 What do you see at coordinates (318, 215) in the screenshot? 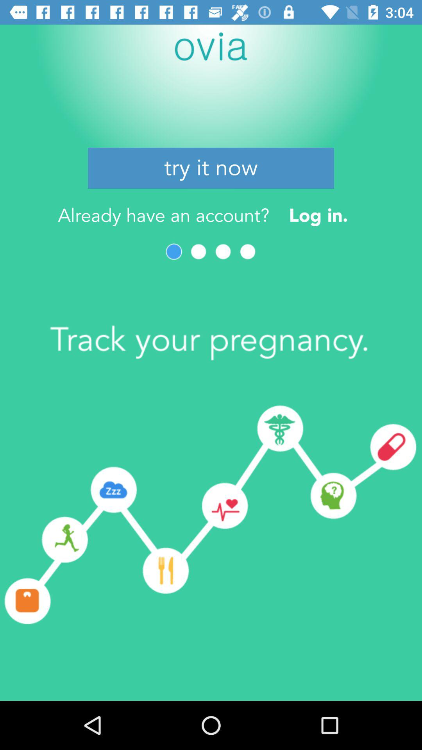
I see `choose icon to the right of already have an icon` at bounding box center [318, 215].